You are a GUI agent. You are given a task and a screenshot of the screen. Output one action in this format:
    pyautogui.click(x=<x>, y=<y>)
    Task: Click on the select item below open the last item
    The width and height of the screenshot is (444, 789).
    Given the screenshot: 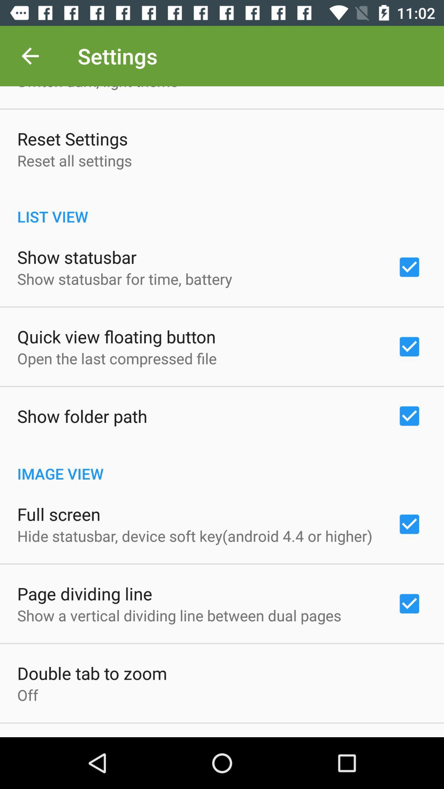 What is the action you would take?
    pyautogui.click(x=82, y=416)
    